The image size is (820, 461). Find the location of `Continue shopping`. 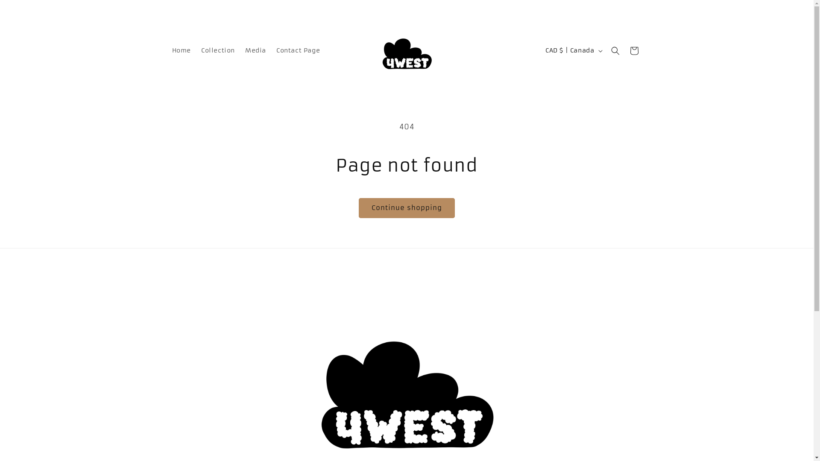

Continue shopping is located at coordinates (407, 208).